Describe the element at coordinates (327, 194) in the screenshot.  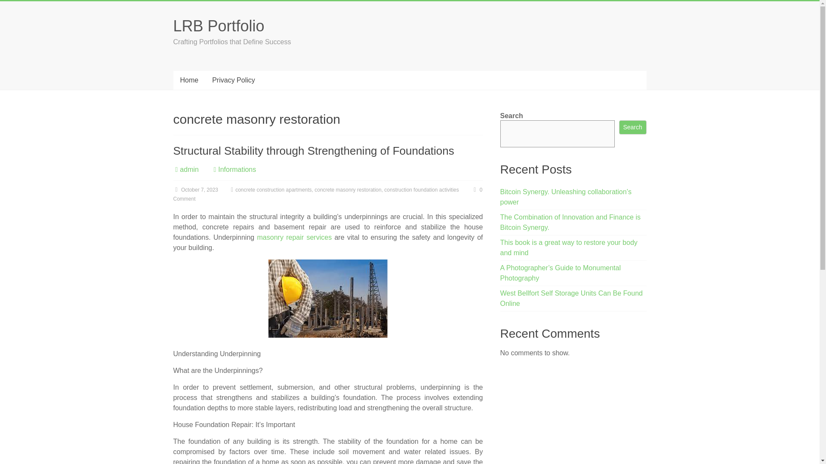
I see `0 Comment` at that location.